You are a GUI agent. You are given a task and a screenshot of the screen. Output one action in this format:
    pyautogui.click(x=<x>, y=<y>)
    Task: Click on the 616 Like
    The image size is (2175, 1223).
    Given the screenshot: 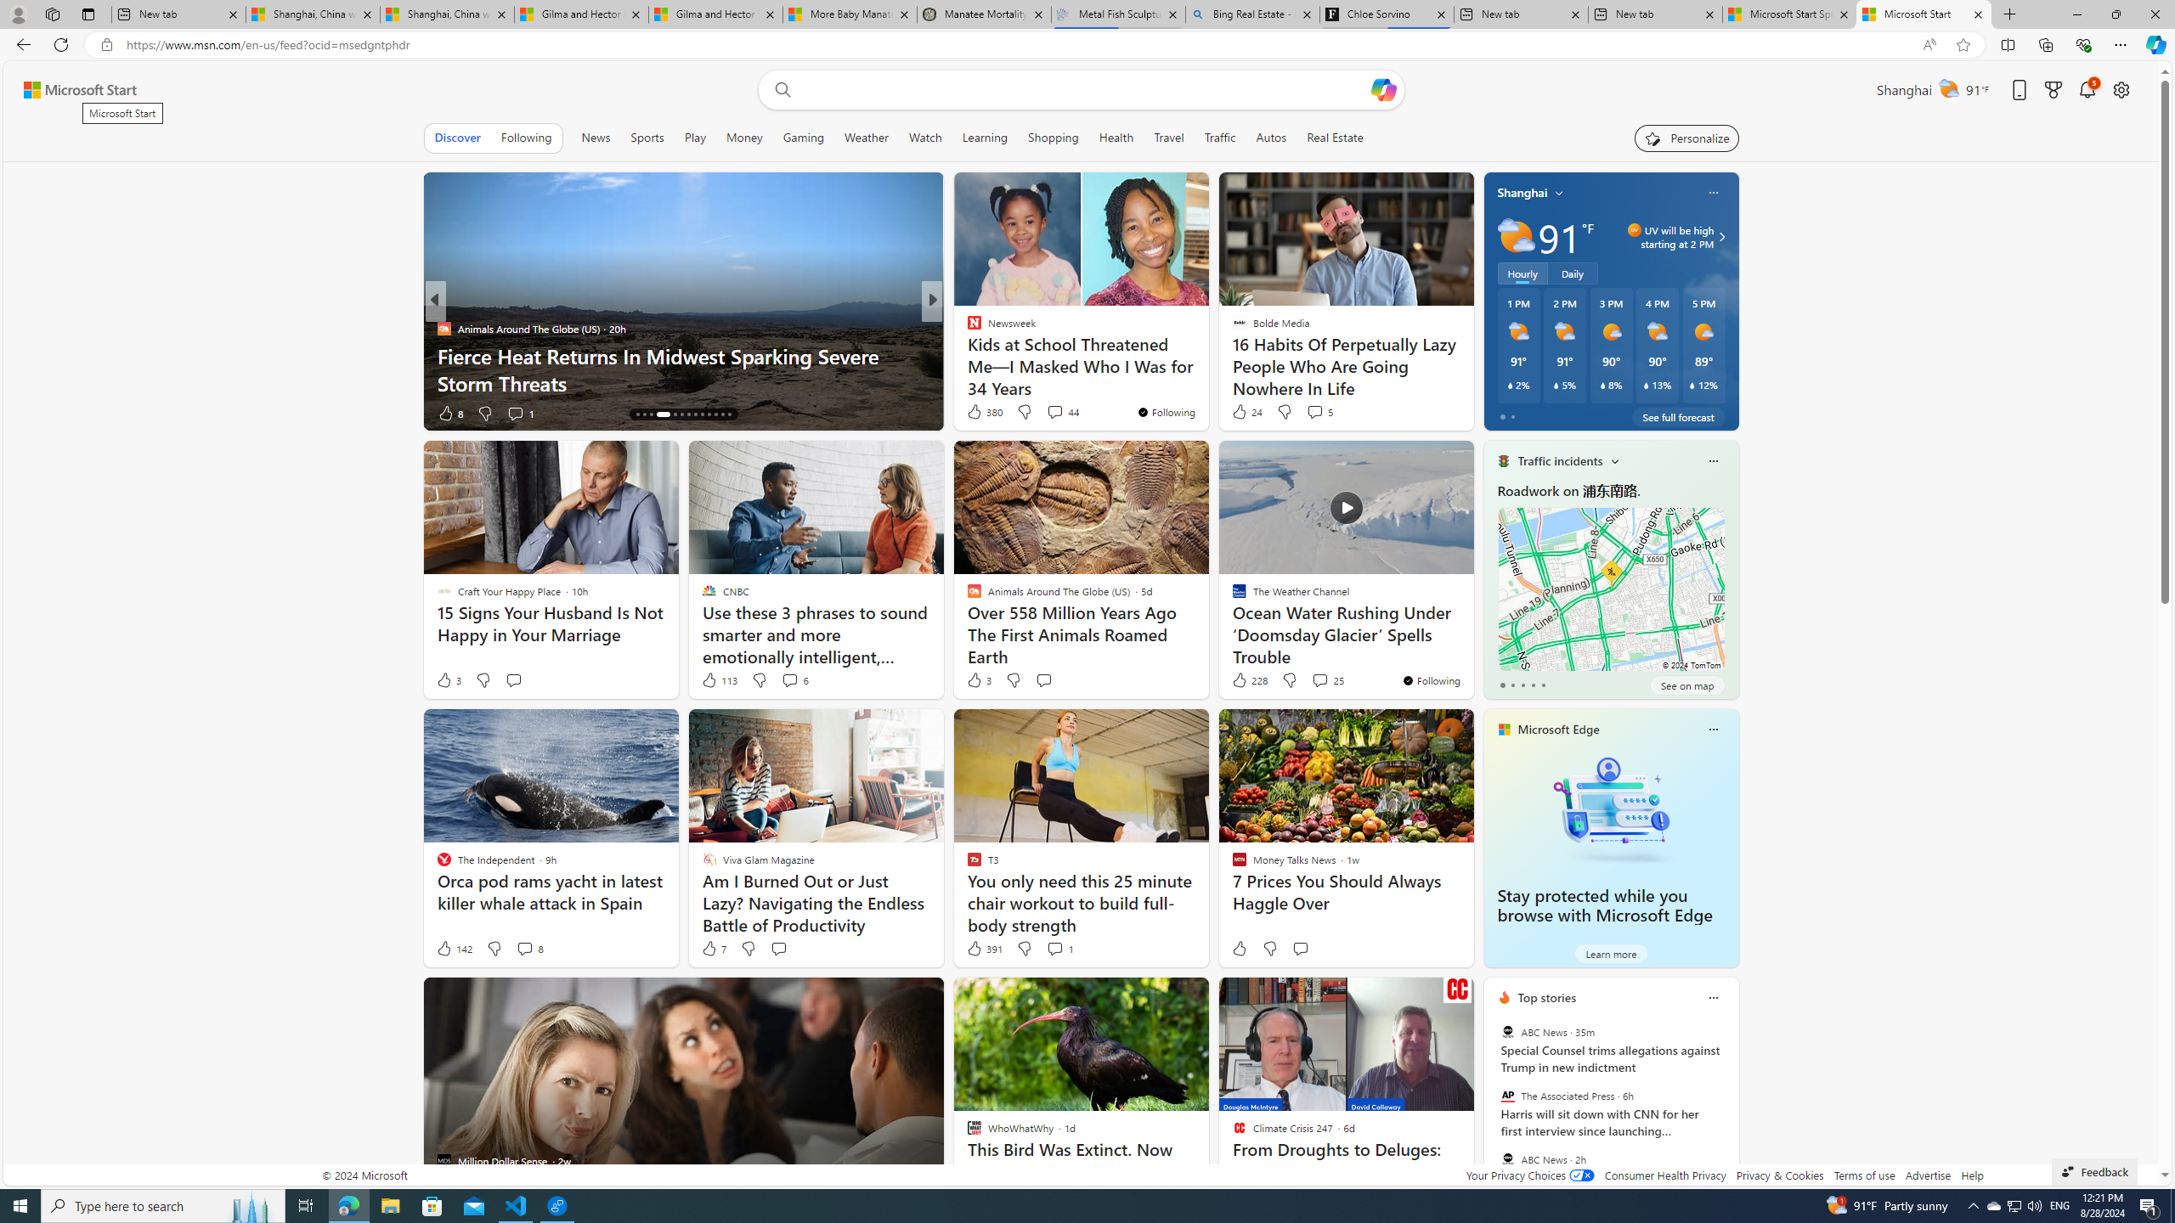 What is the action you would take?
    pyautogui.click(x=979, y=413)
    